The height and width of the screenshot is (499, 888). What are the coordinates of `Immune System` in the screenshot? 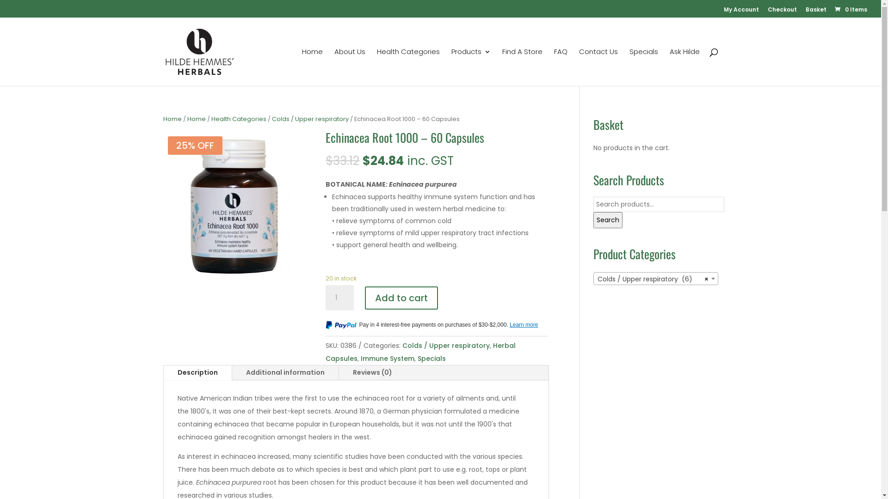 It's located at (388, 359).